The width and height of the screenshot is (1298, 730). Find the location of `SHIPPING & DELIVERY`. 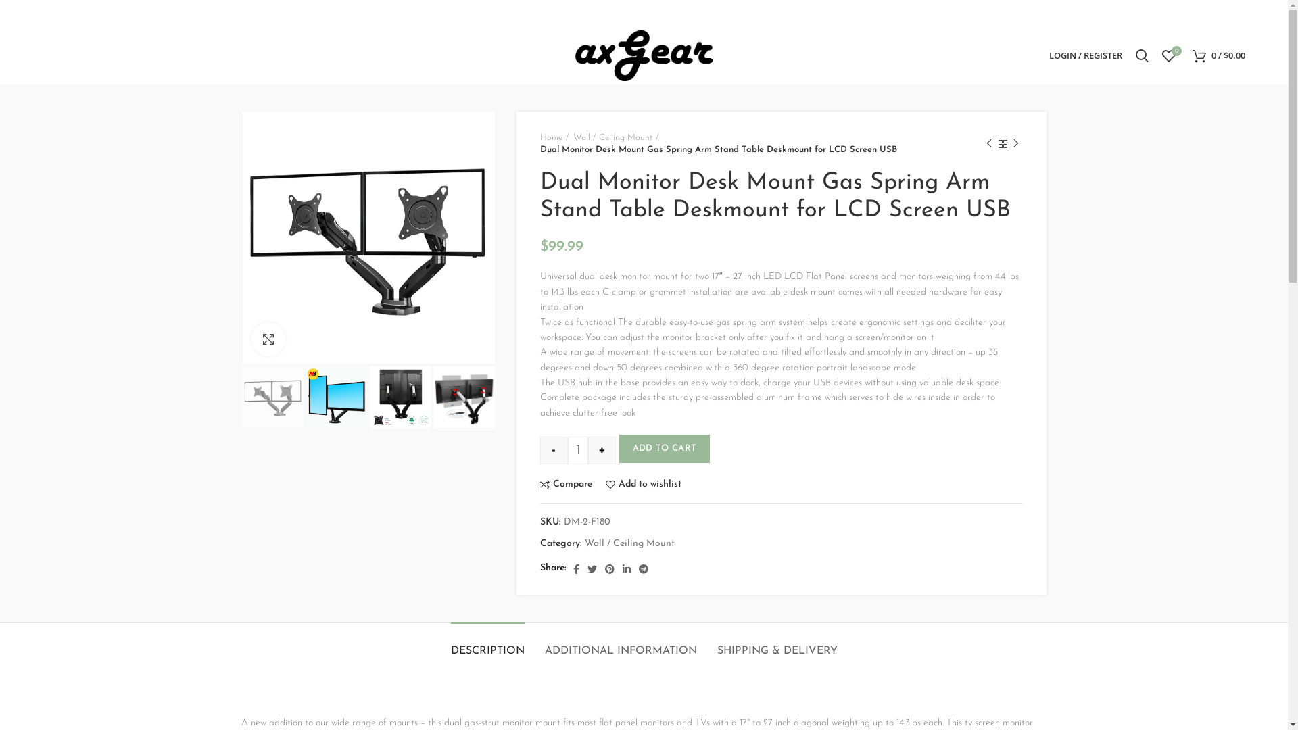

SHIPPING & DELIVERY is located at coordinates (777, 645).